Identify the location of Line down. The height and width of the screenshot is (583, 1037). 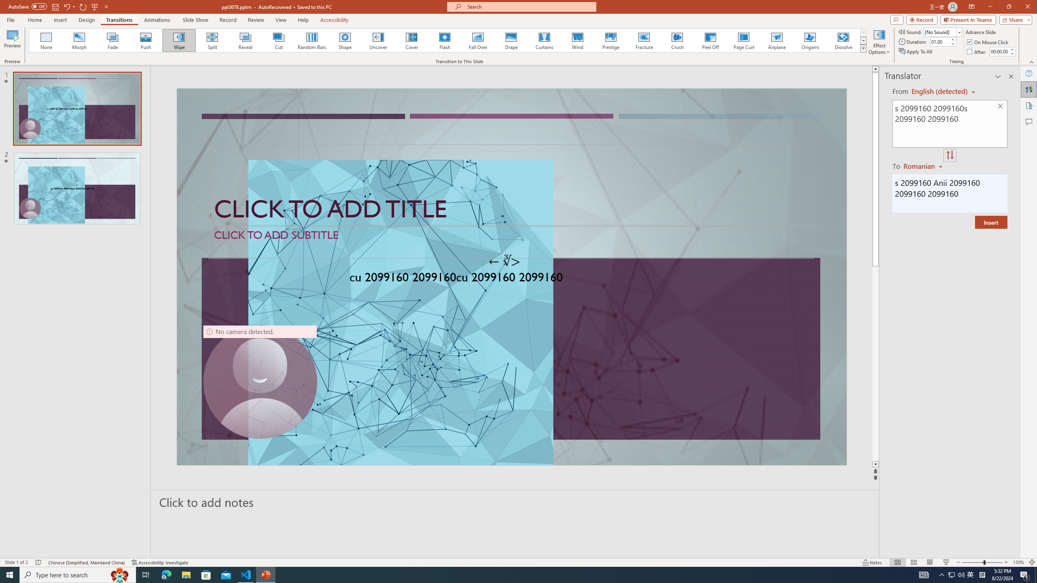
(875, 465).